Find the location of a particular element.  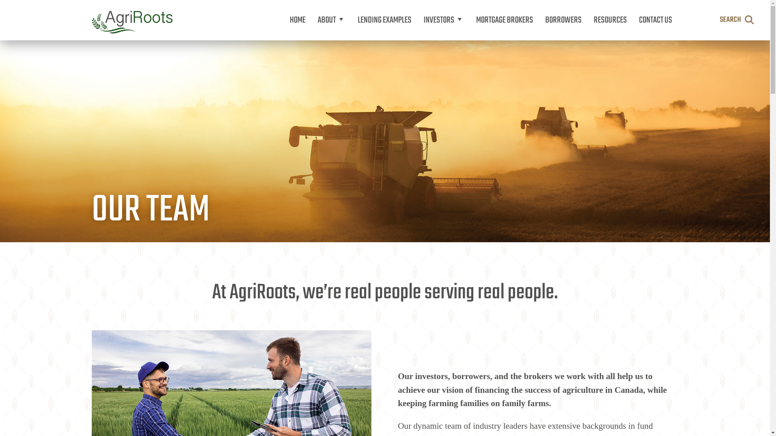

CONTACT US is located at coordinates (656, 20).